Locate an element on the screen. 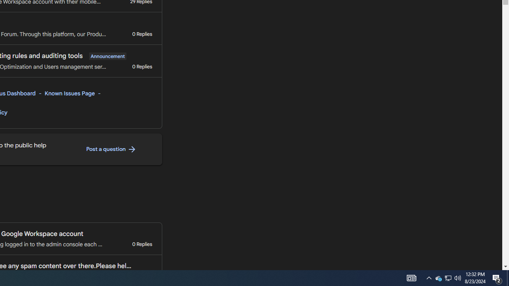  Known Issues Page is located at coordinates (70, 93).